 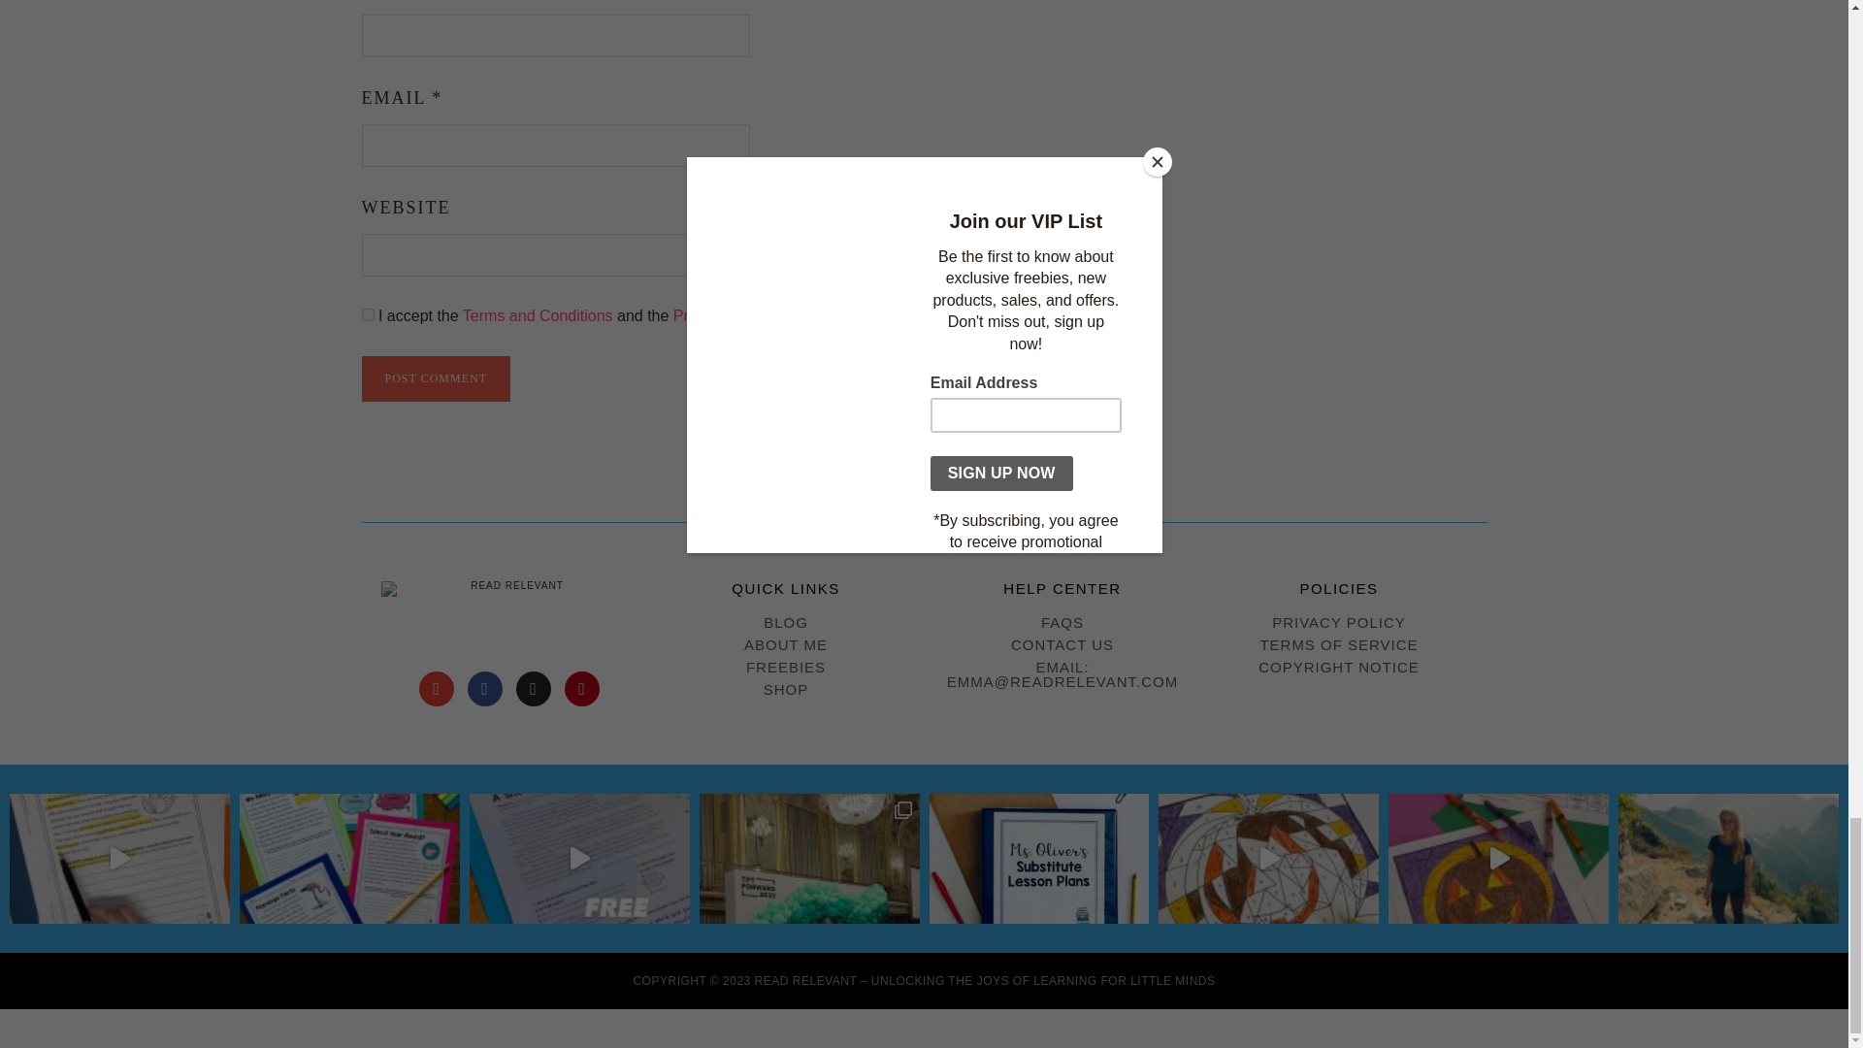 I want to click on Post Comment, so click(x=435, y=378).